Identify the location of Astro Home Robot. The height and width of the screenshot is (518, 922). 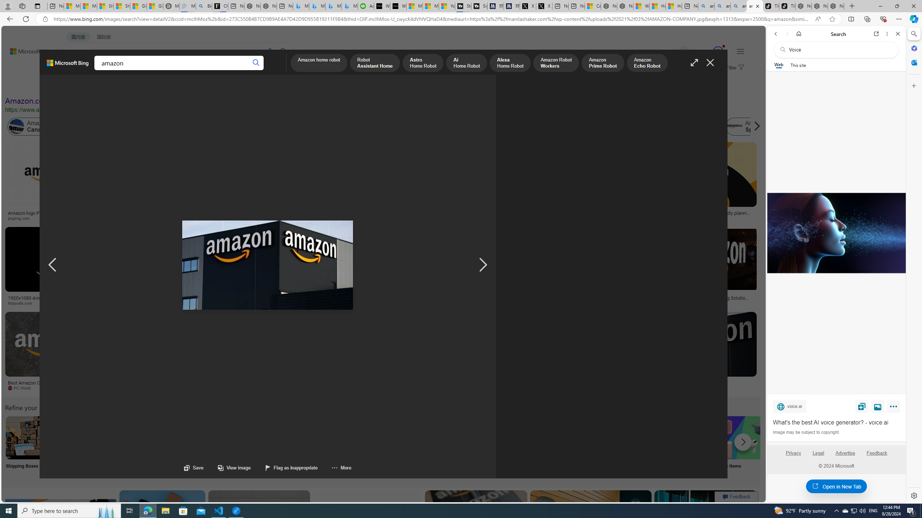
(423, 63).